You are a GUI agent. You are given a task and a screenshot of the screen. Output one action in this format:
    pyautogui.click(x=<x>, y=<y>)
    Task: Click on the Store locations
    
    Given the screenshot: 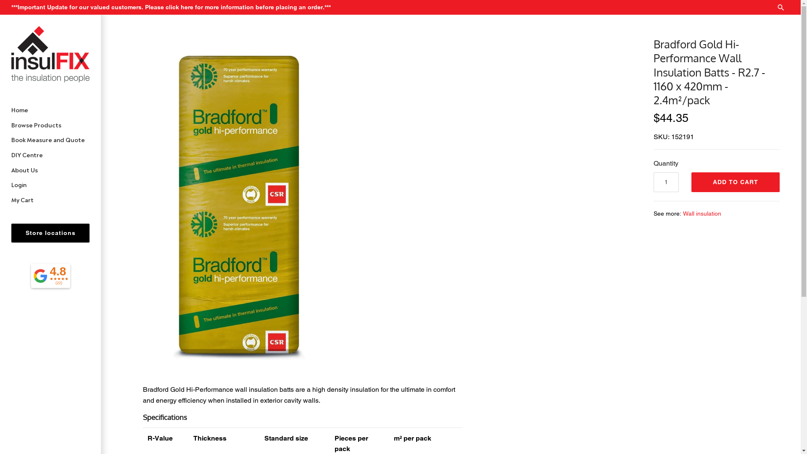 What is the action you would take?
    pyautogui.click(x=50, y=233)
    